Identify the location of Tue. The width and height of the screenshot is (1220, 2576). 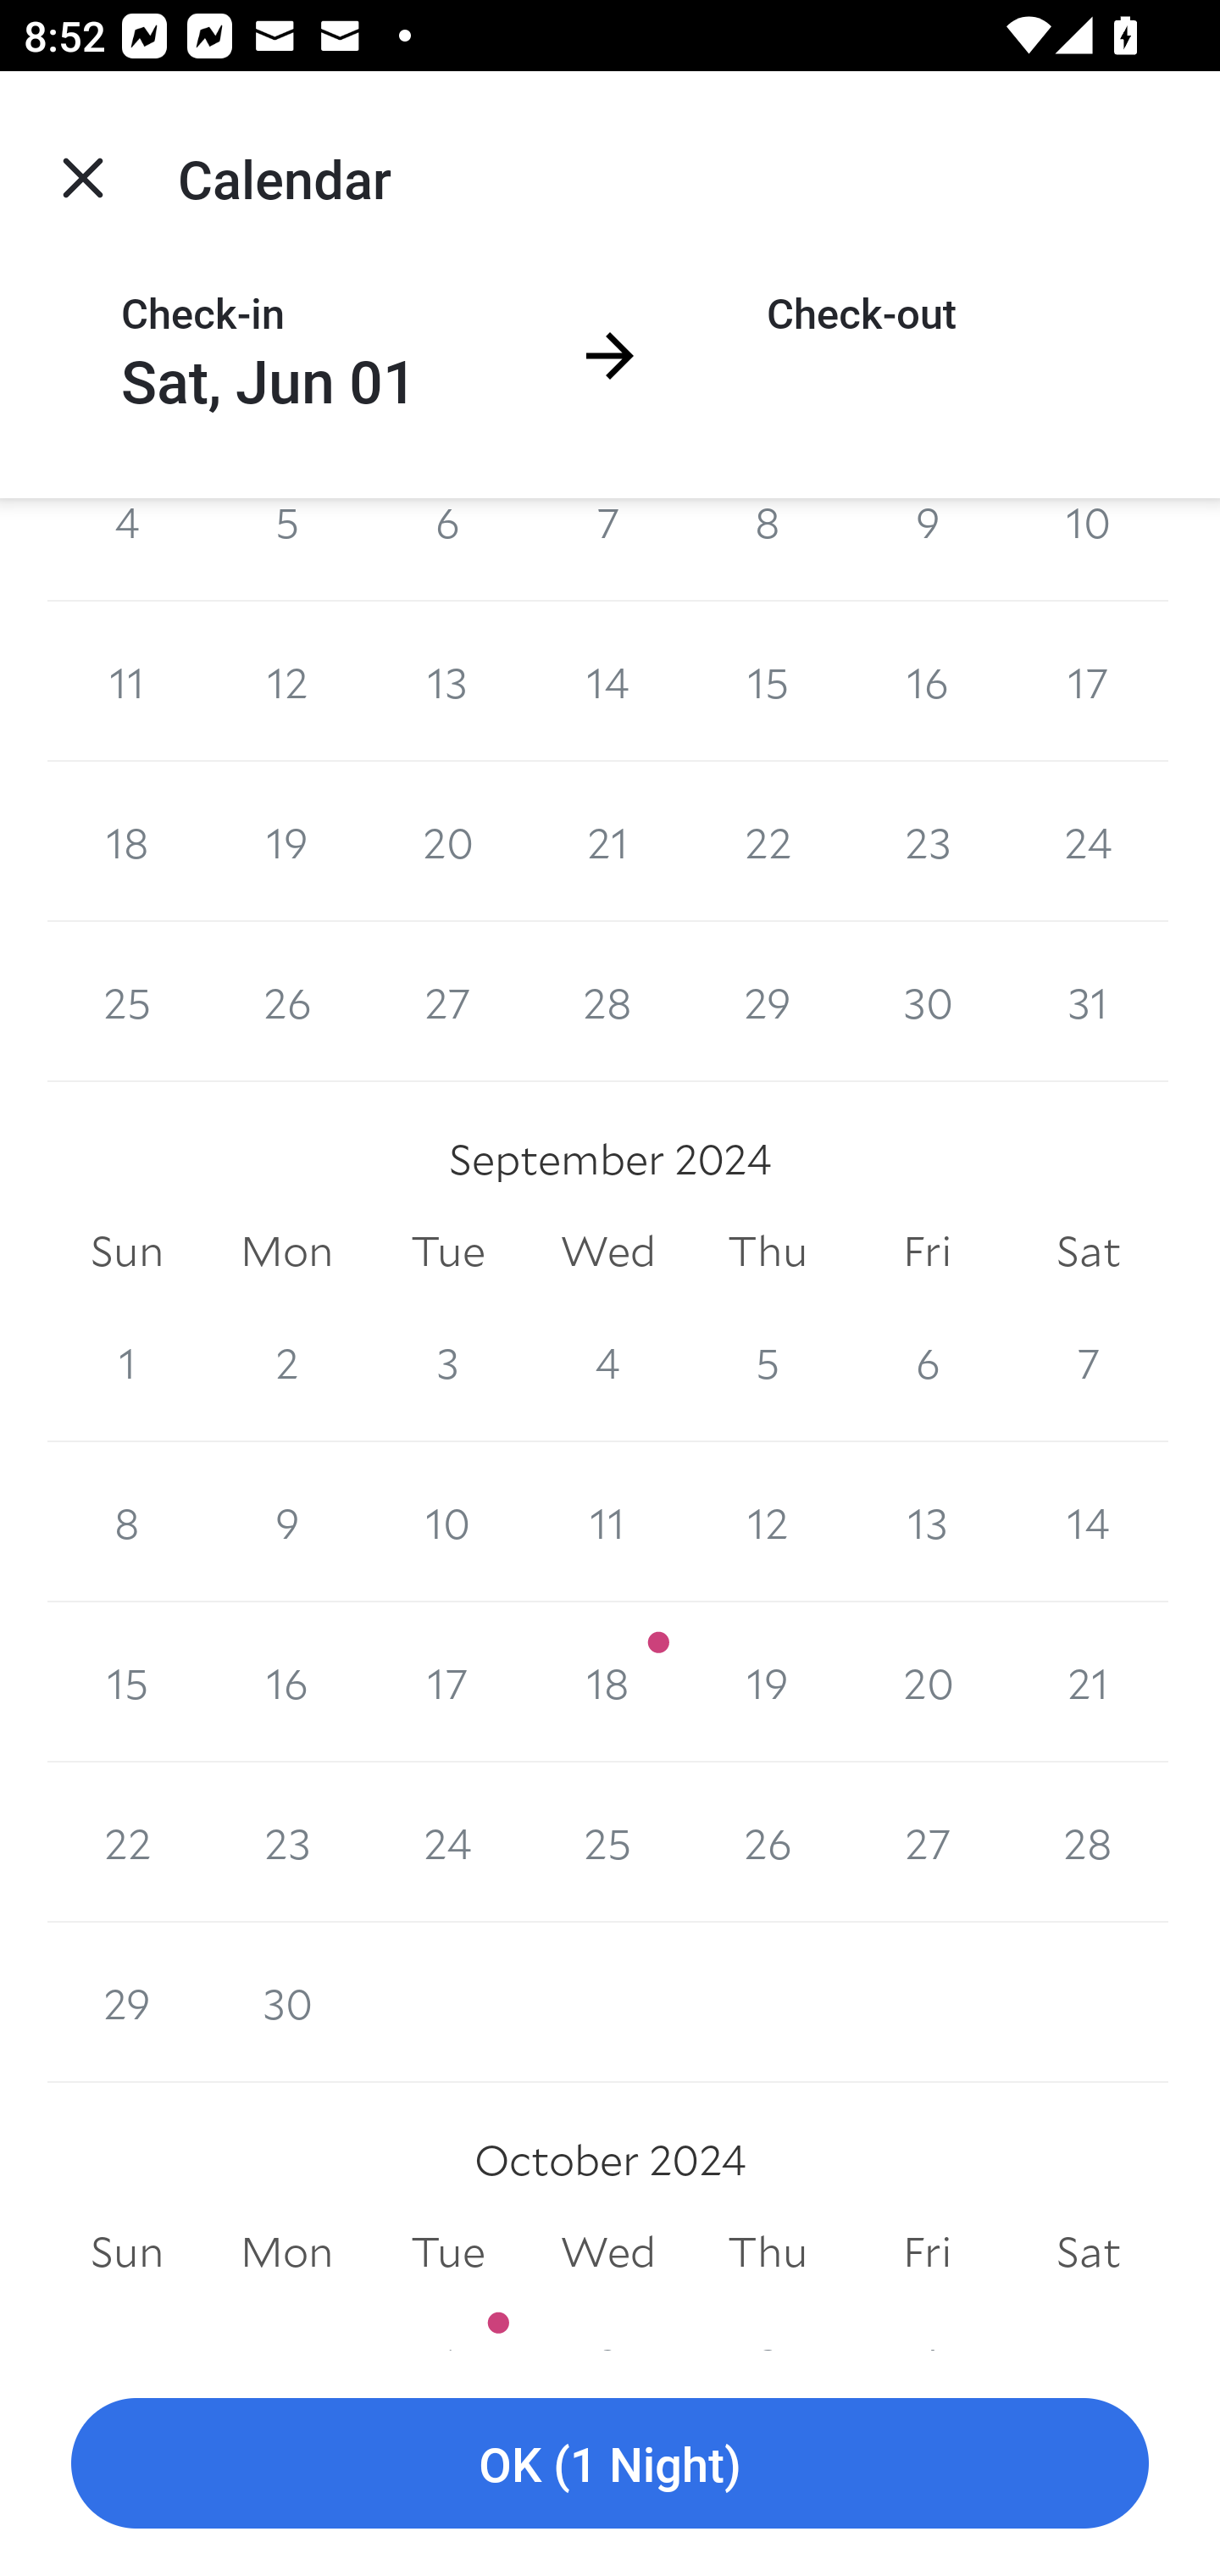
(447, 2251).